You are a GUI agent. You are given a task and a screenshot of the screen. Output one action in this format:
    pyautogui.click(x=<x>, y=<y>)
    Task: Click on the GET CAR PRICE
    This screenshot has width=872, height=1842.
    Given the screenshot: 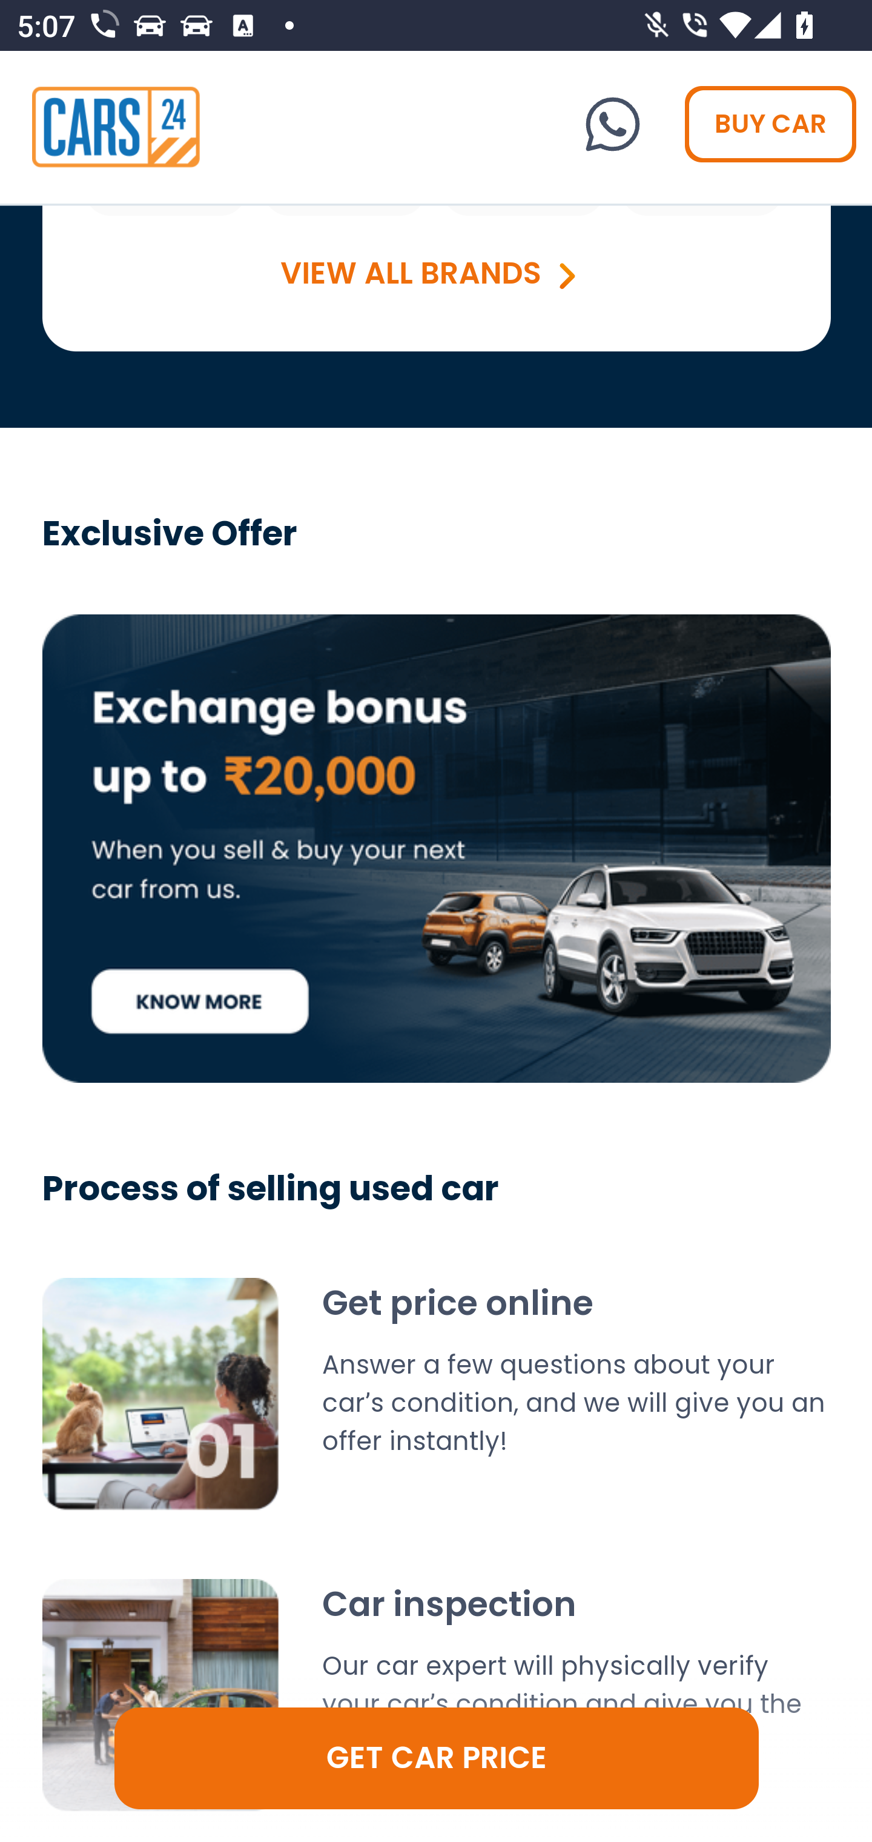 What is the action you would take?
    pyautogui.click(x=437, y=1759)
    